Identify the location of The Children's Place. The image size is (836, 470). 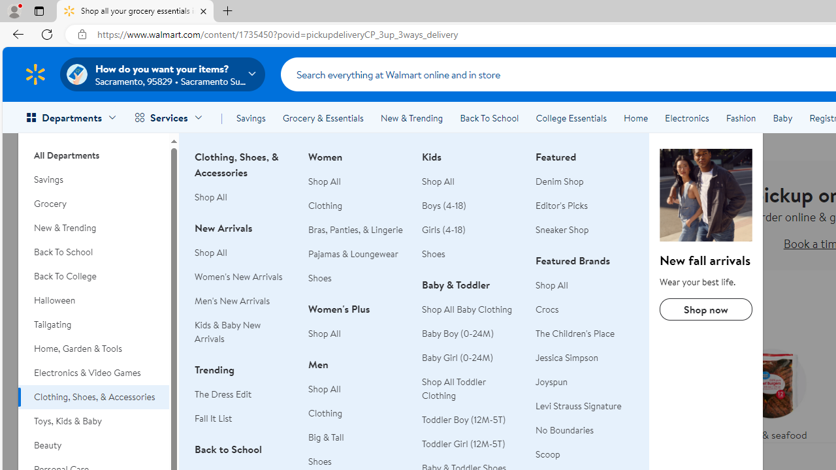
(585, 334).